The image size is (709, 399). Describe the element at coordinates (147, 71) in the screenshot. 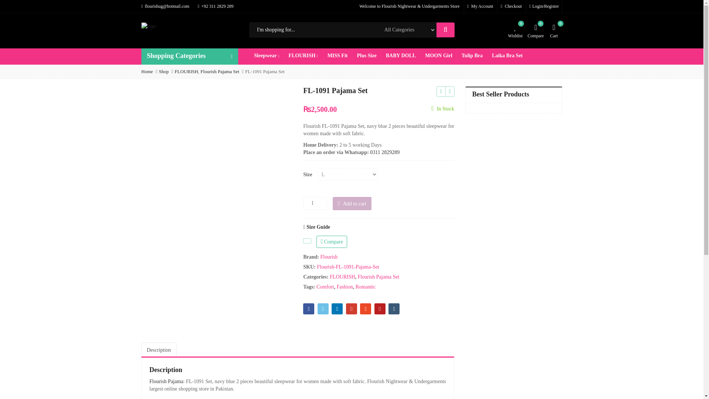

I see `Go to Home Page` at that location.